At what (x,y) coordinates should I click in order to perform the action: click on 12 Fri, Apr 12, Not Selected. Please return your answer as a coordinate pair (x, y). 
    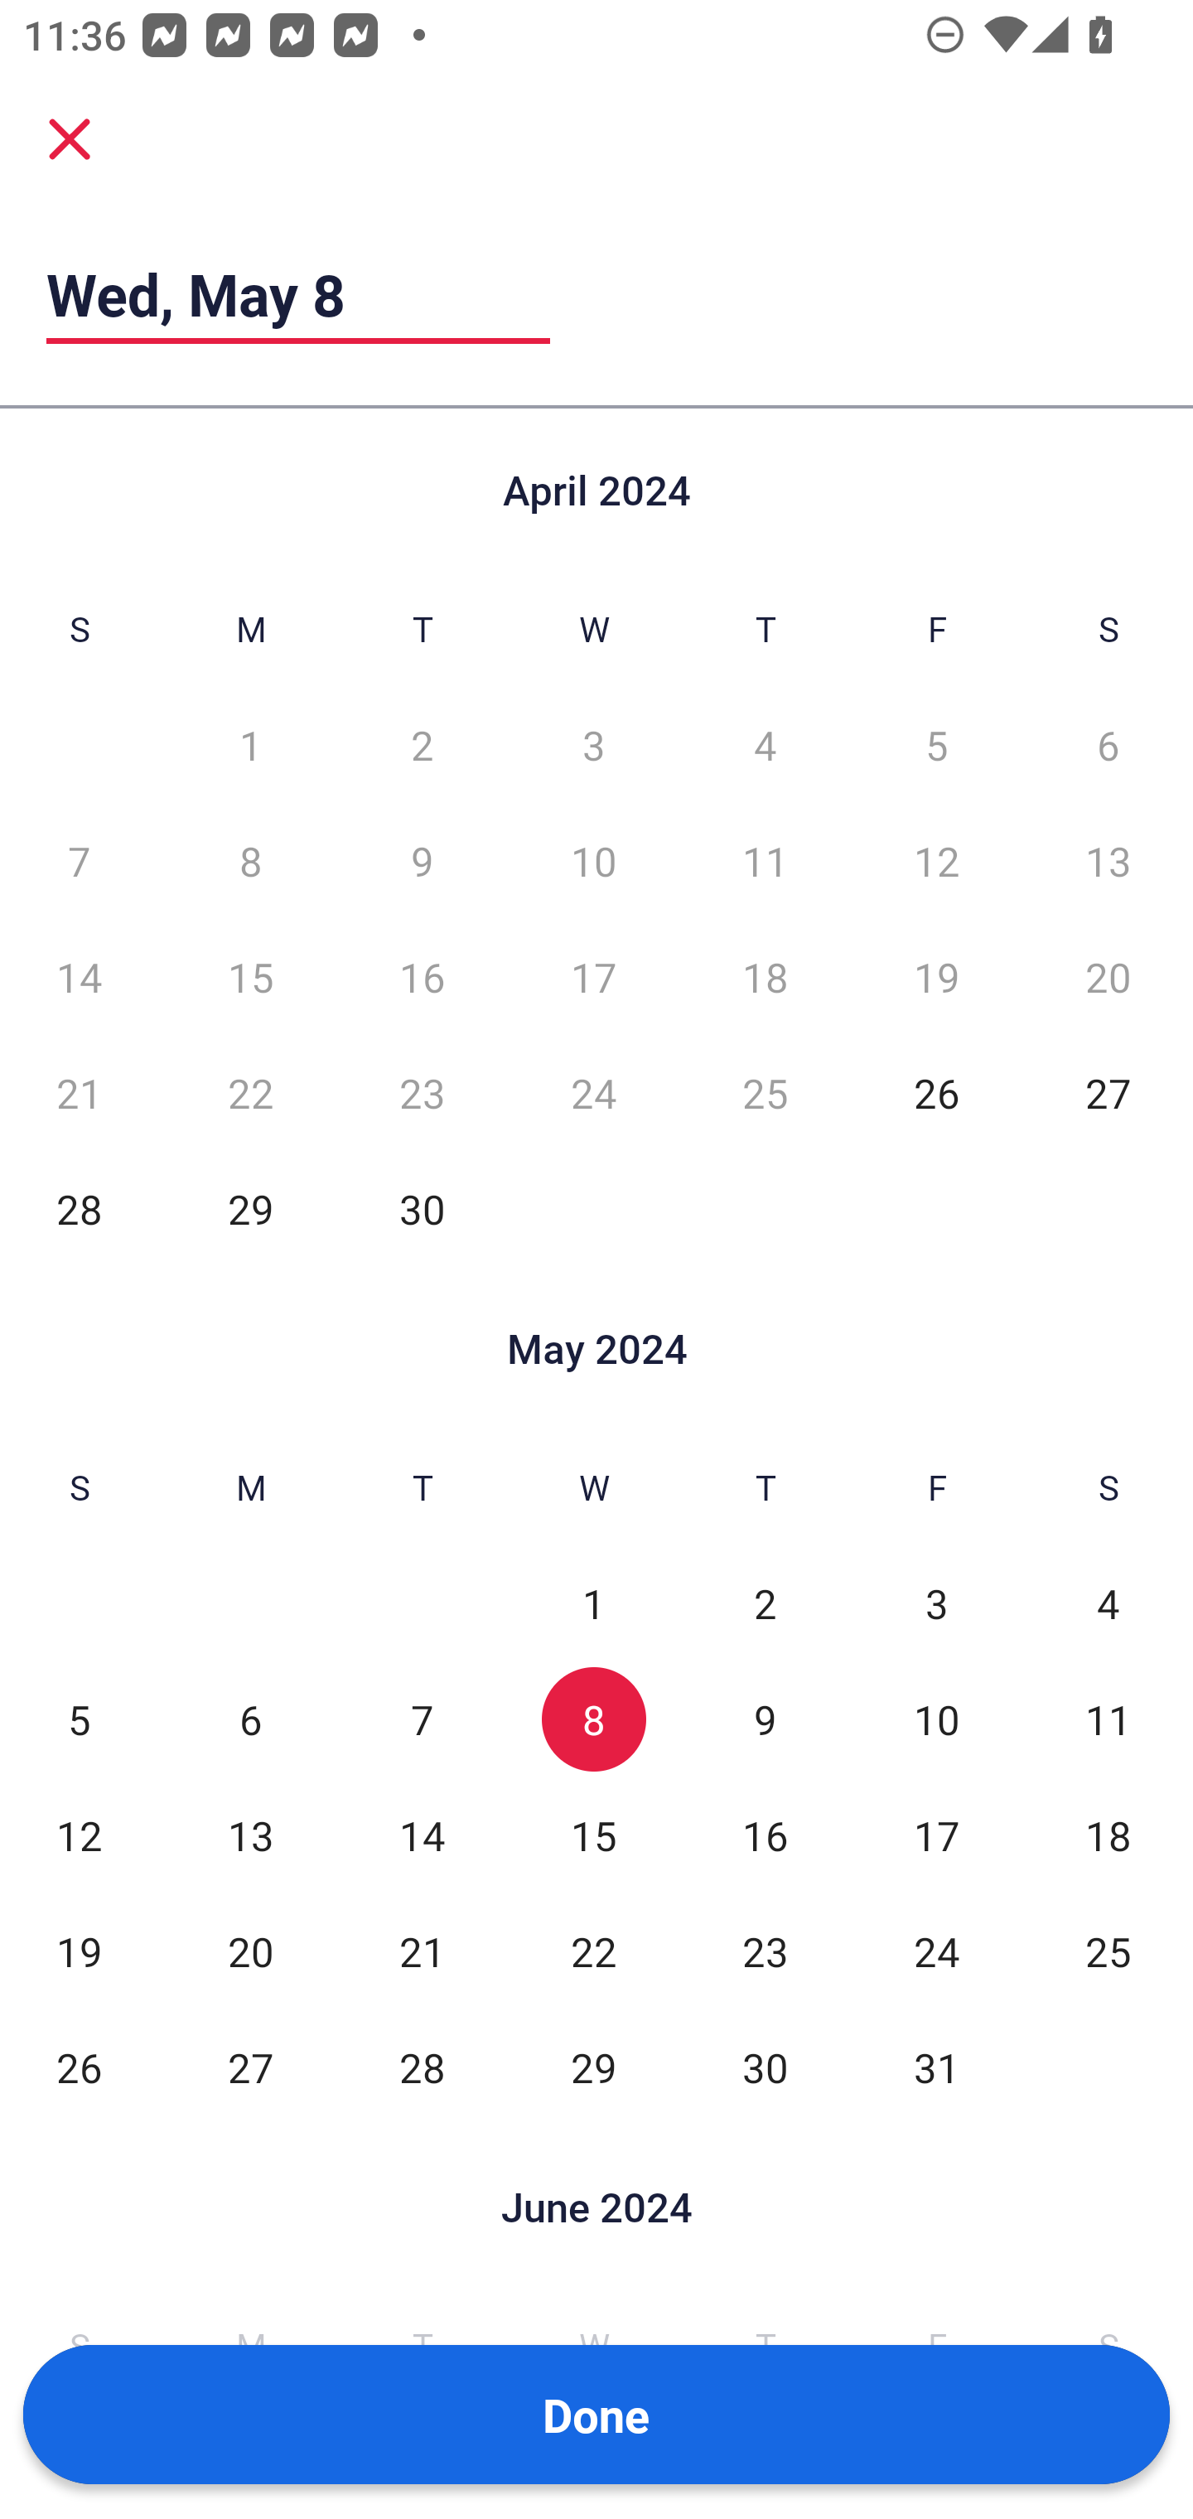
    Looking at the image, I should click on (936, 861).